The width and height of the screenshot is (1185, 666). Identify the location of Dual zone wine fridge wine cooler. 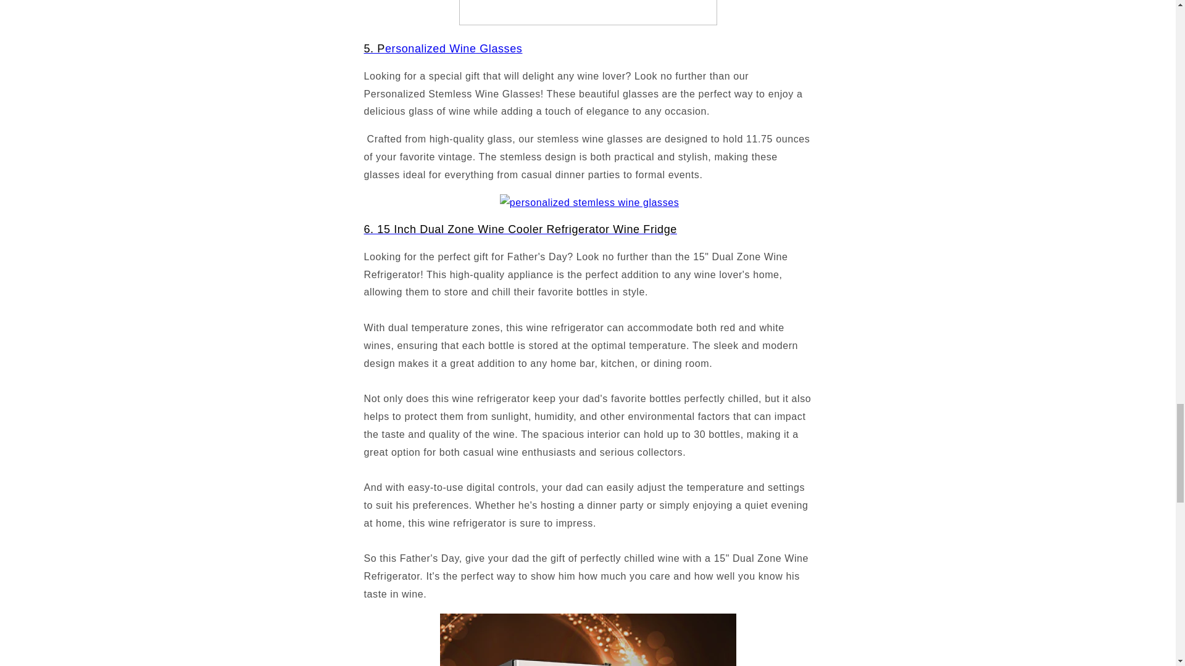
(520, 229).